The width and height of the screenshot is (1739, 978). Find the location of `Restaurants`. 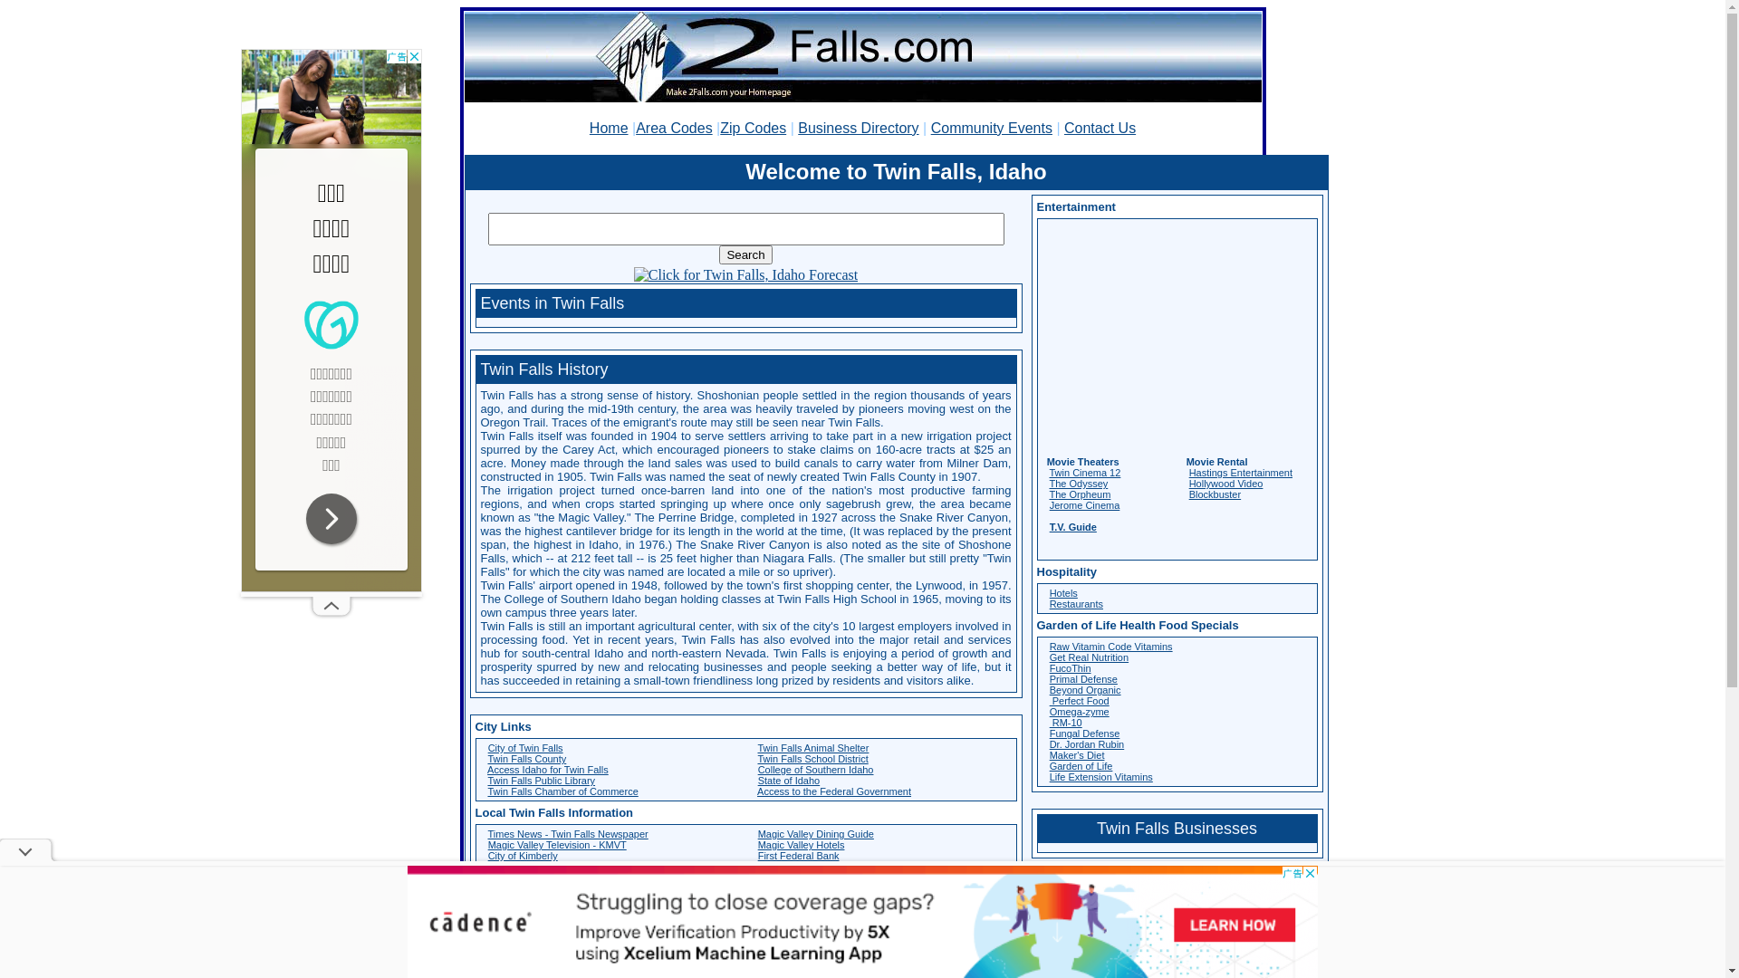

Restaurants is located at coordinates (1076, 604).